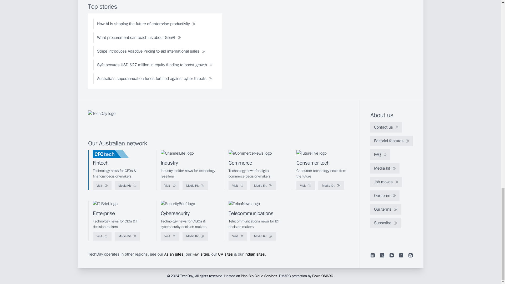 The image size is (505, 284). I want to click on Media Kit, so click(127, 186).